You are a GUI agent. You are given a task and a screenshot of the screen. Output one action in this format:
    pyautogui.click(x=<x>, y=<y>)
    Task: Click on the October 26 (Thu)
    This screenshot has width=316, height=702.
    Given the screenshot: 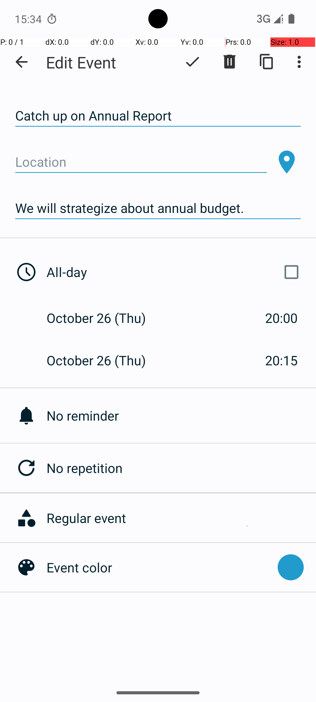 What is the action you would take?
    pyautogui.click(x=102, y=318)
    